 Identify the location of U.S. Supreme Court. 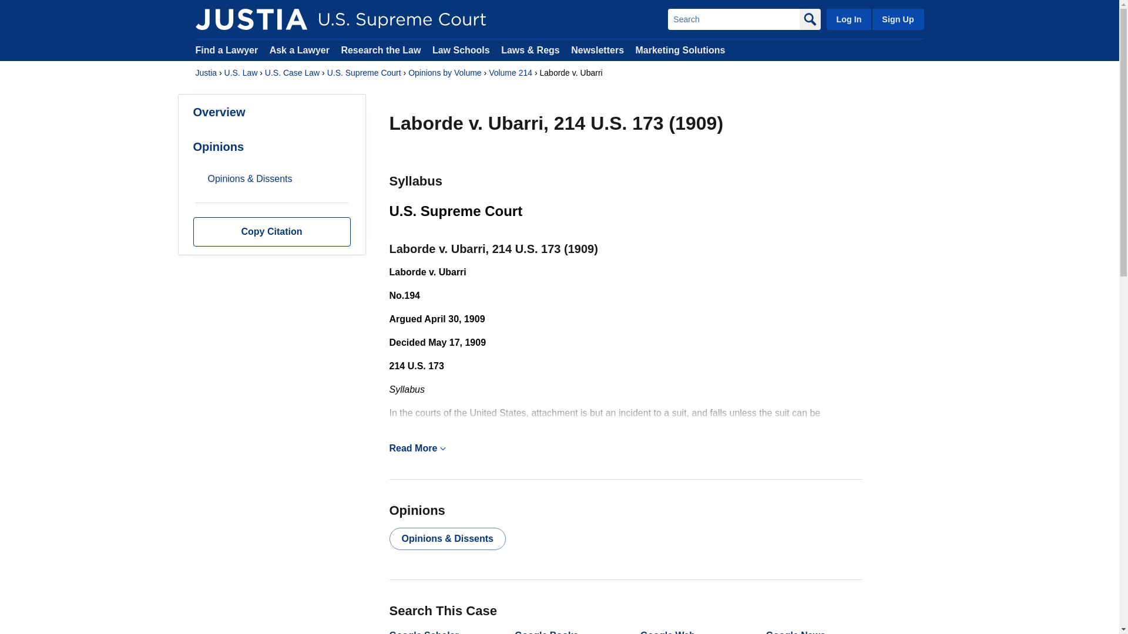
(364, 73).